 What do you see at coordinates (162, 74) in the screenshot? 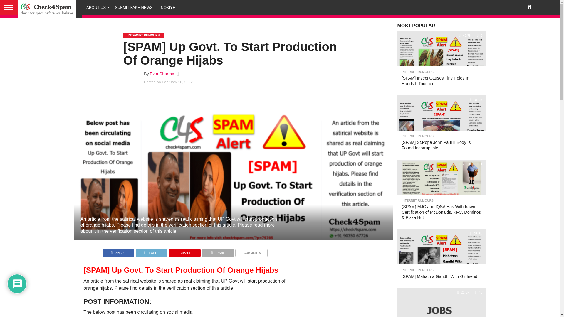
I see `Ekta Sharma` at bounding box center [162, 74].